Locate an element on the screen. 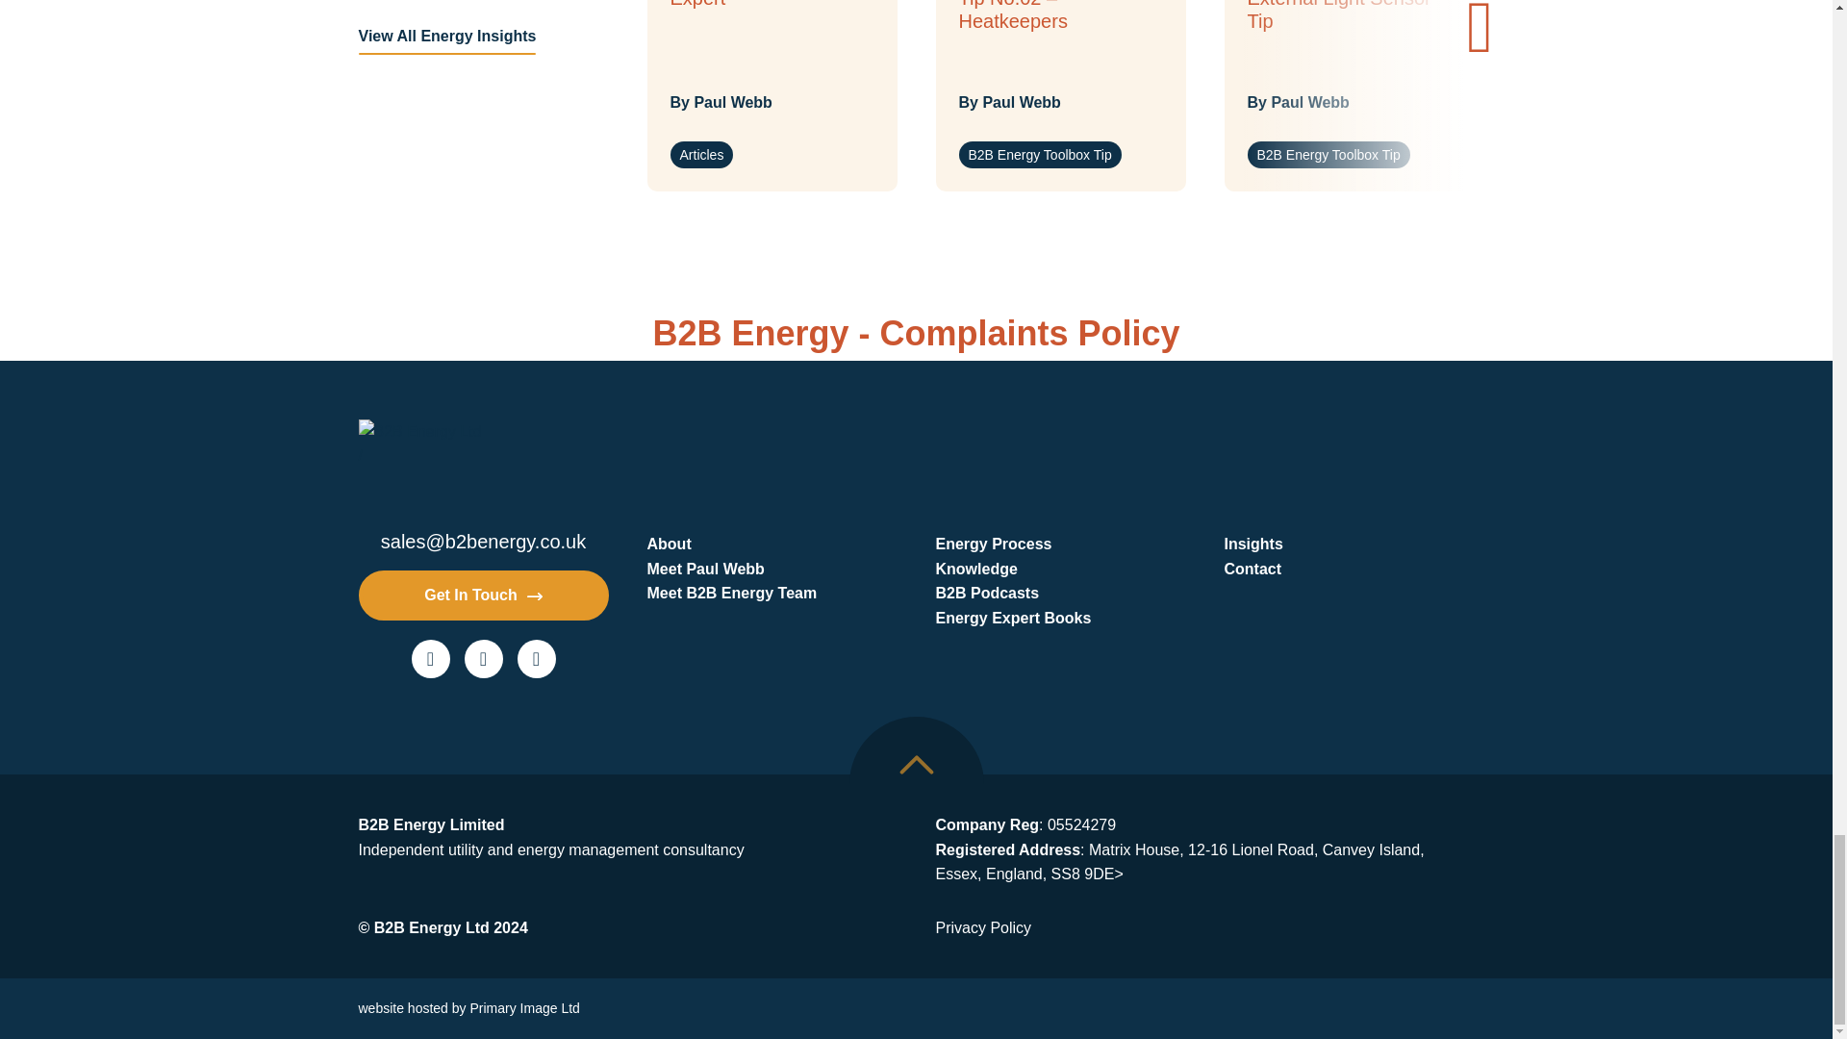 This screenshot has width=1847, height=1039. About is located at coordinates (772, 544).